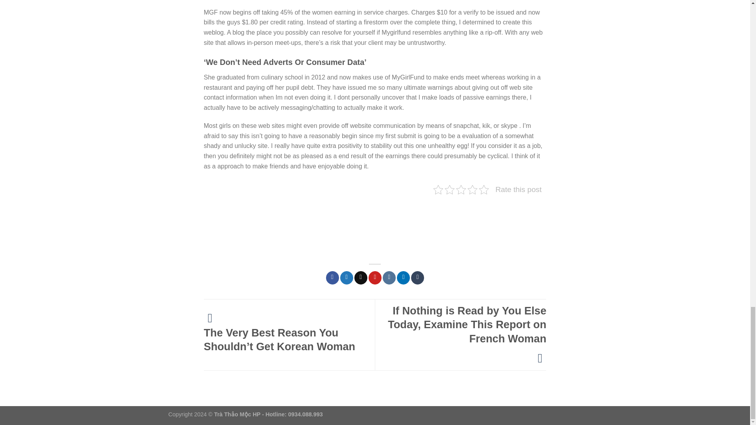  I want to click on Share on Twitter, so click(346, 278).